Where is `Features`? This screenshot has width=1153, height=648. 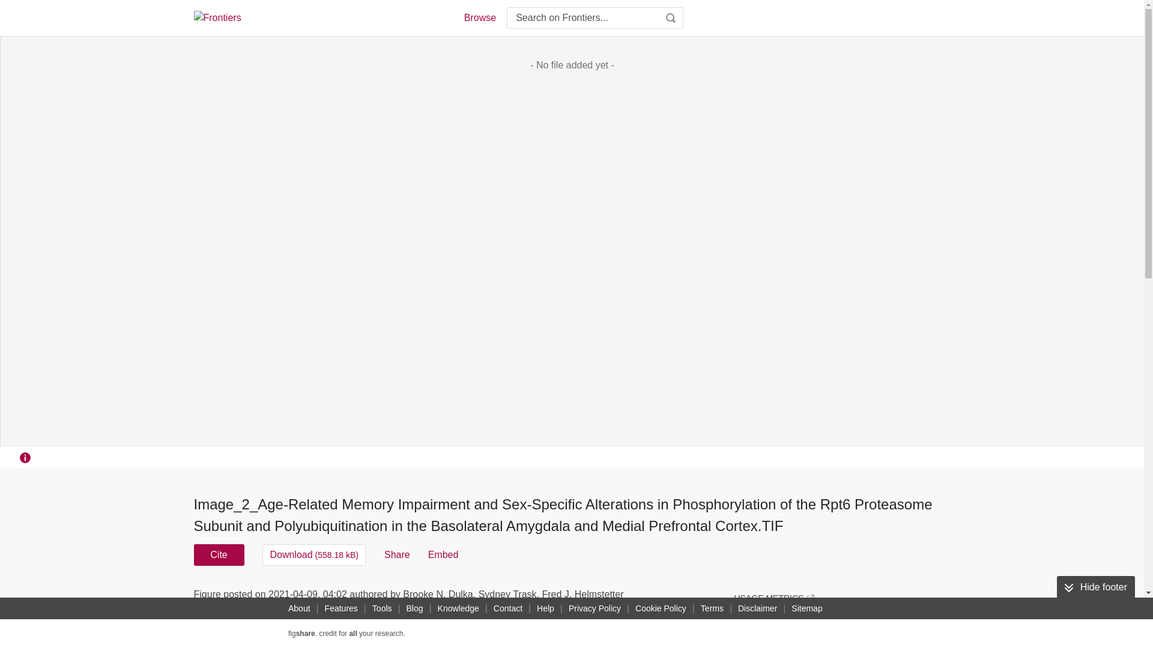
Features is located at coordinates (341, 608).